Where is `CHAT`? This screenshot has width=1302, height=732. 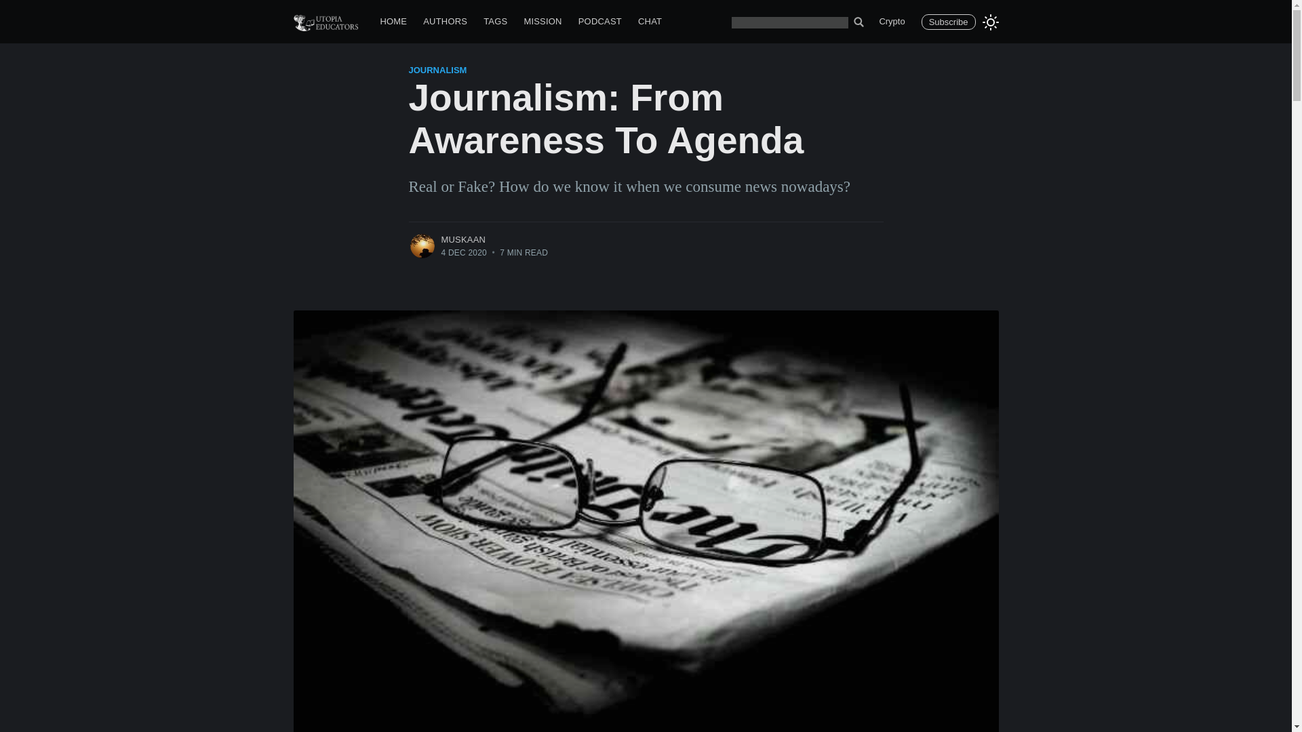 CHAT is located at coordinates (650, 22).